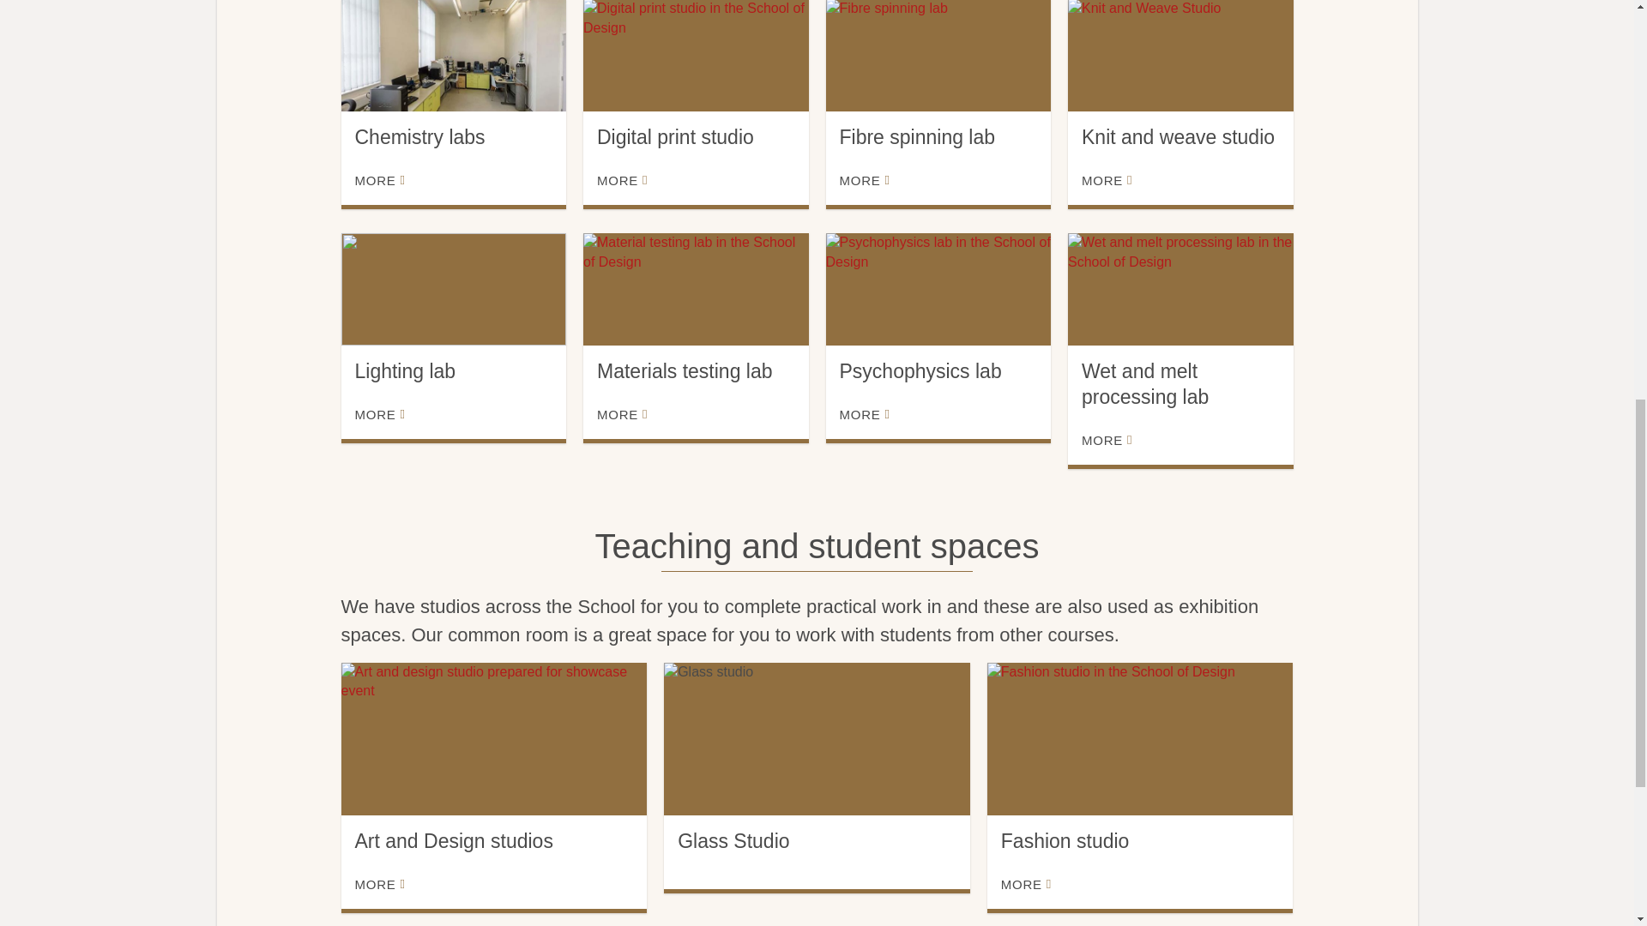 This screenshot has height=926, width=1647. What do you see at coordinates (937, 55) in the screenshot?
I see `Fibre spinning lab` at bounding box center [937, 55].